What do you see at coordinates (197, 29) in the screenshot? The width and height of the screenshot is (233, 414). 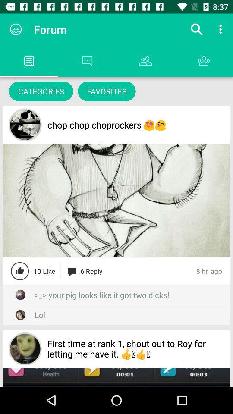 I see `turn on item next to the forum item` at bounding box center [197, 29].